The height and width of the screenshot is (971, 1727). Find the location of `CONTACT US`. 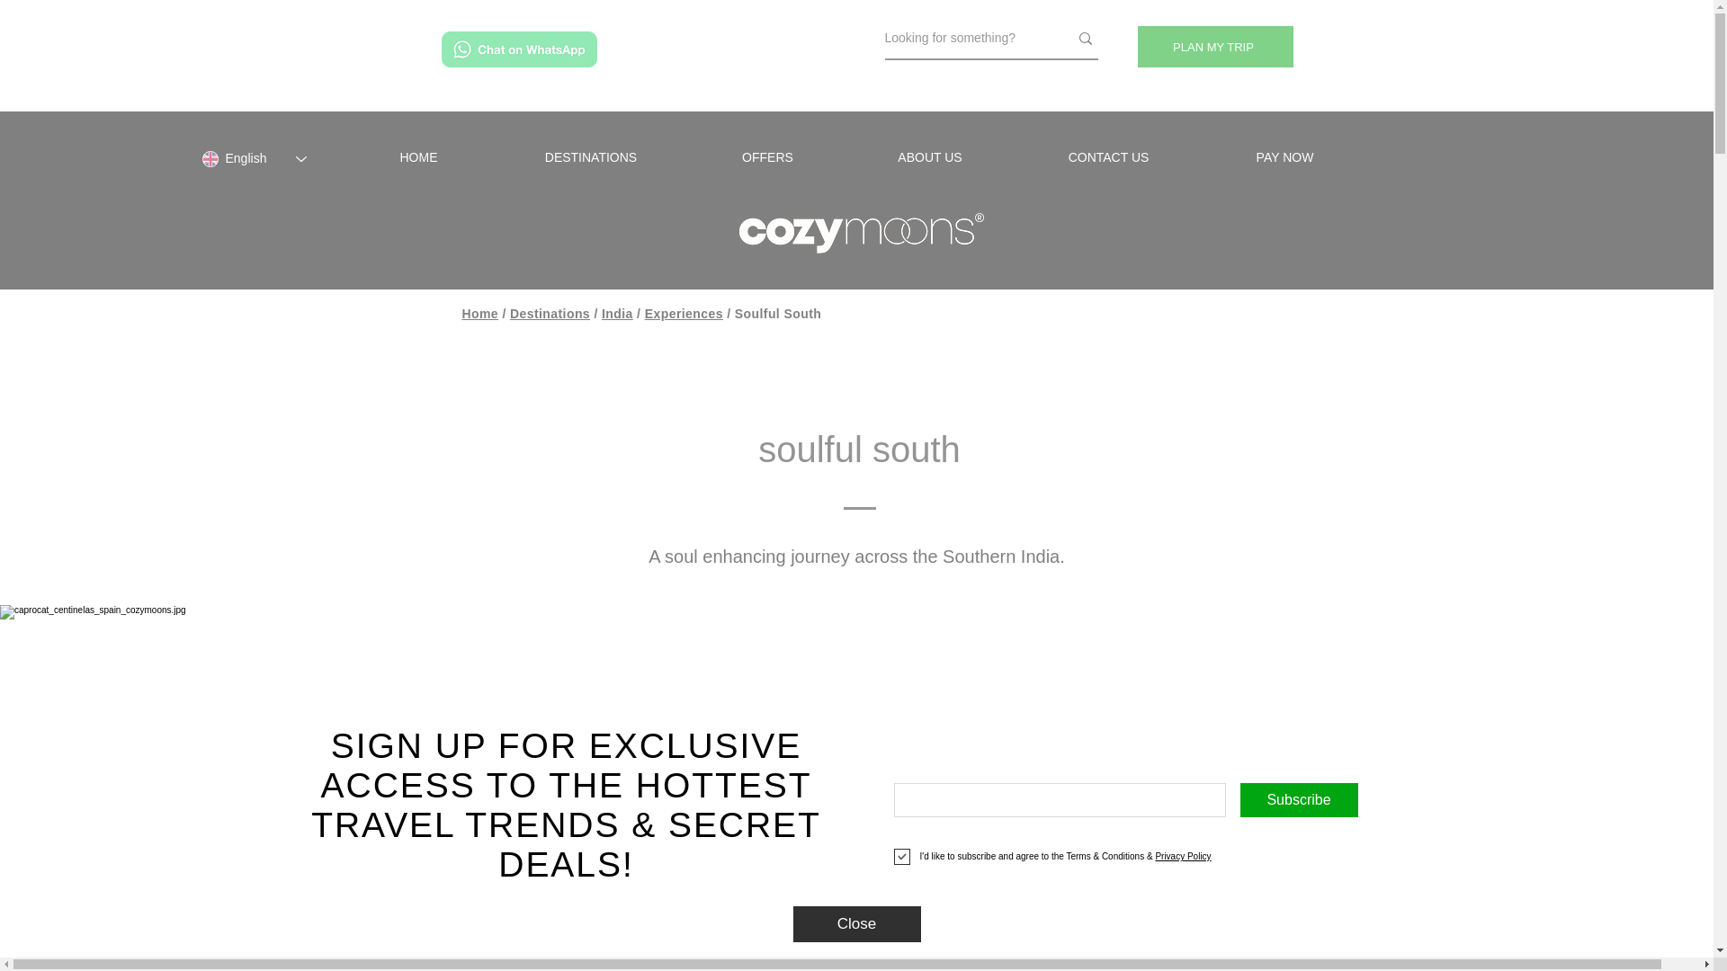

CONTACT US is located at coordinates (1108, 156).